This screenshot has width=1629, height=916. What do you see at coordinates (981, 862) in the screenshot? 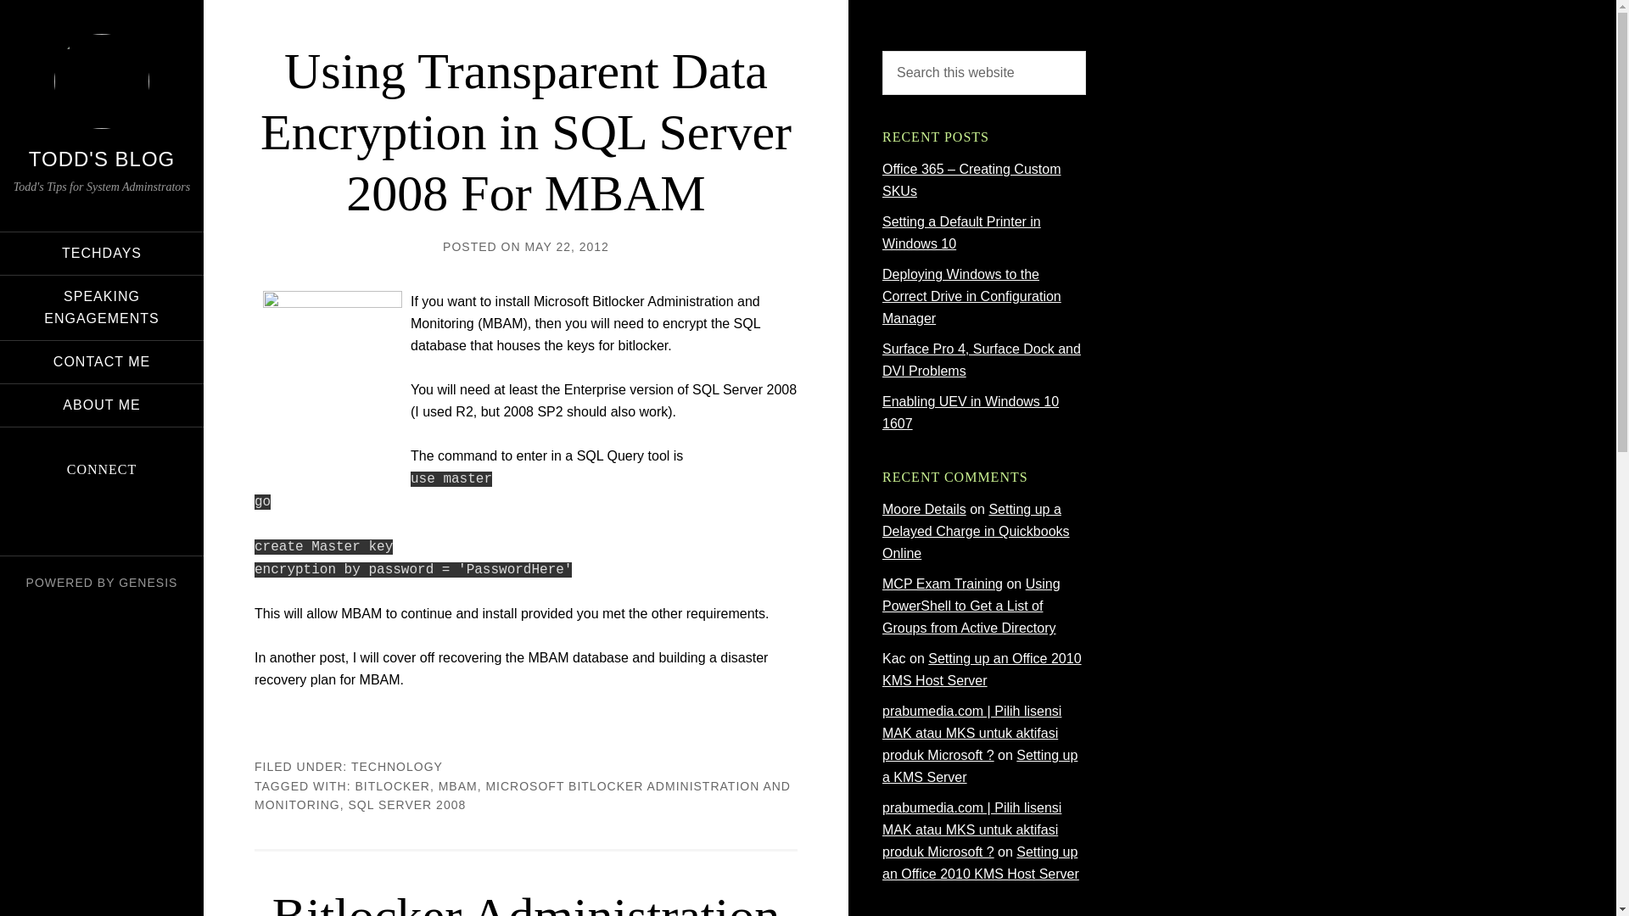
I see `Setting up an Office 2010 KMS Host Server` at bounding box center [981, 862].